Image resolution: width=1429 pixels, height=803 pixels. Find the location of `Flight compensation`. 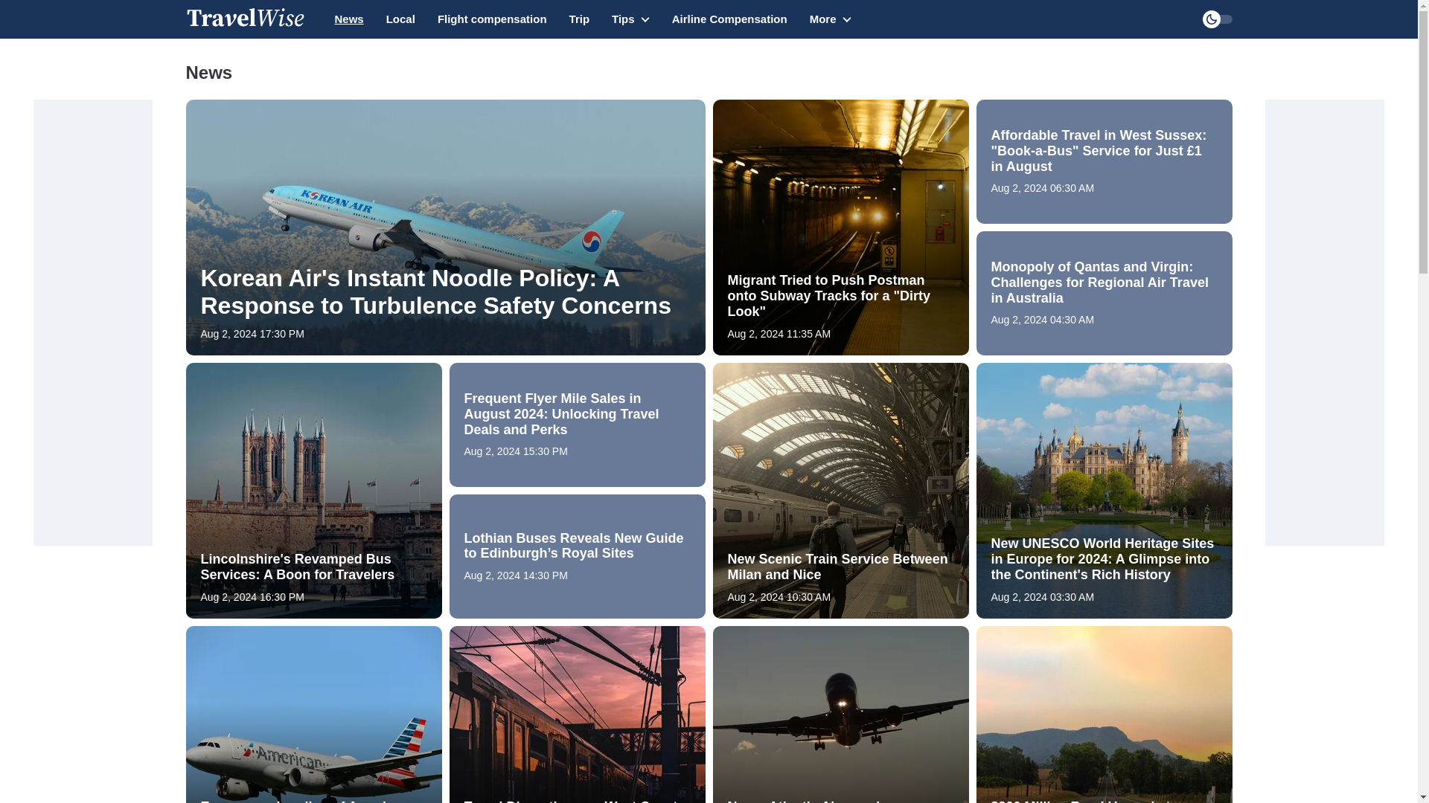

Flight compensation is located at coordinates (492, 19).